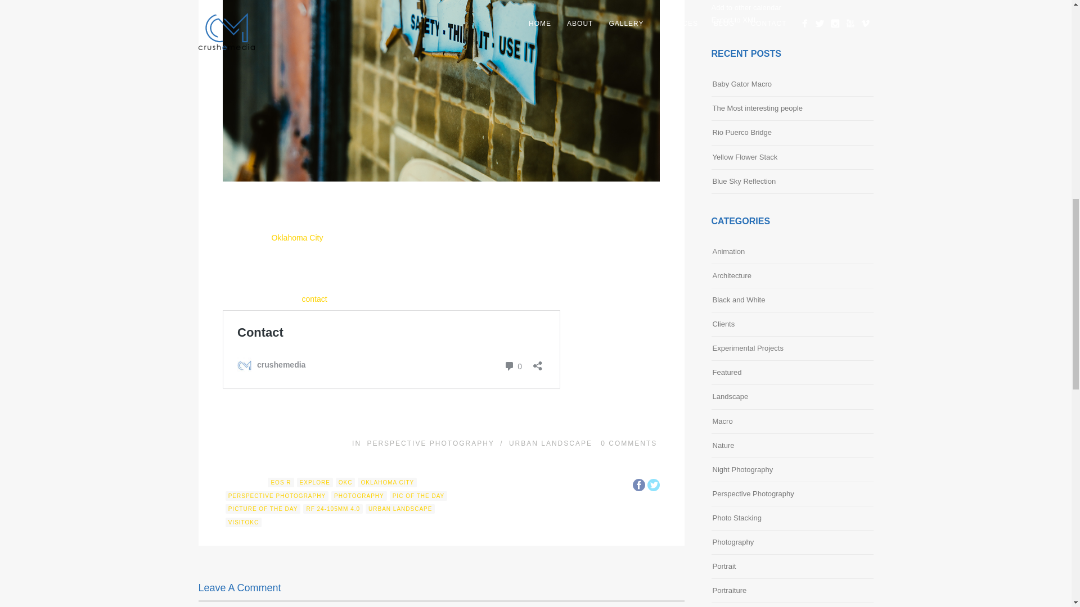 The height and width of the screenshot is (607, 1080). I want to click on contact, so click(314, 299).